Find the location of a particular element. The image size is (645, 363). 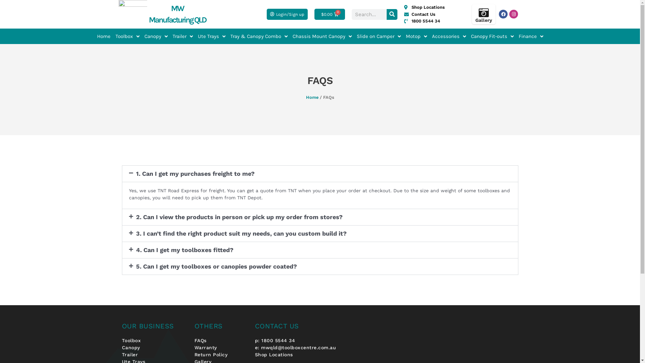

Canopy is located at coordinates (156, 36).